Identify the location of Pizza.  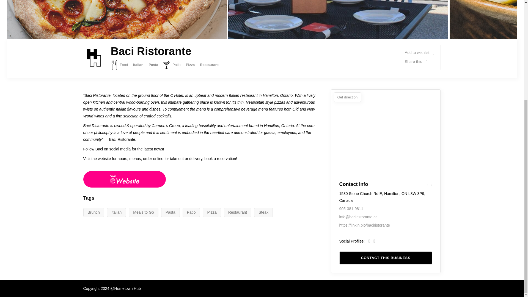
(190, 65).